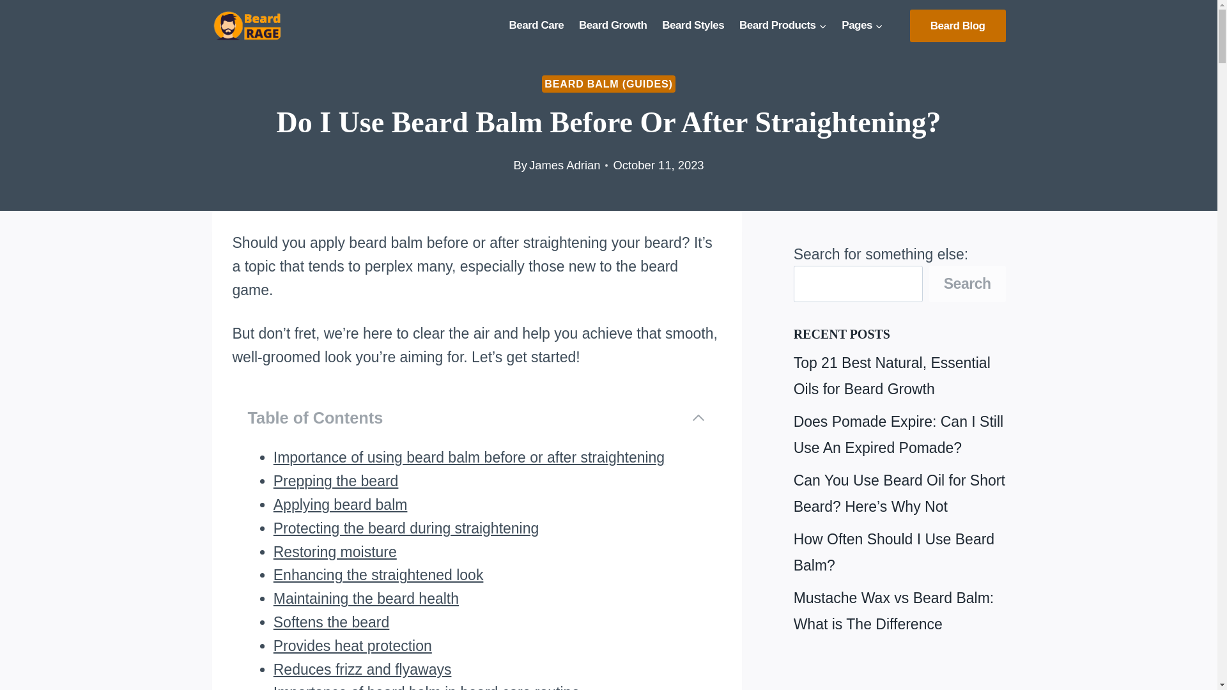  Describe the element at coordinates (340, 505) in the screenshot. I see `Applying beard balm` at that location.